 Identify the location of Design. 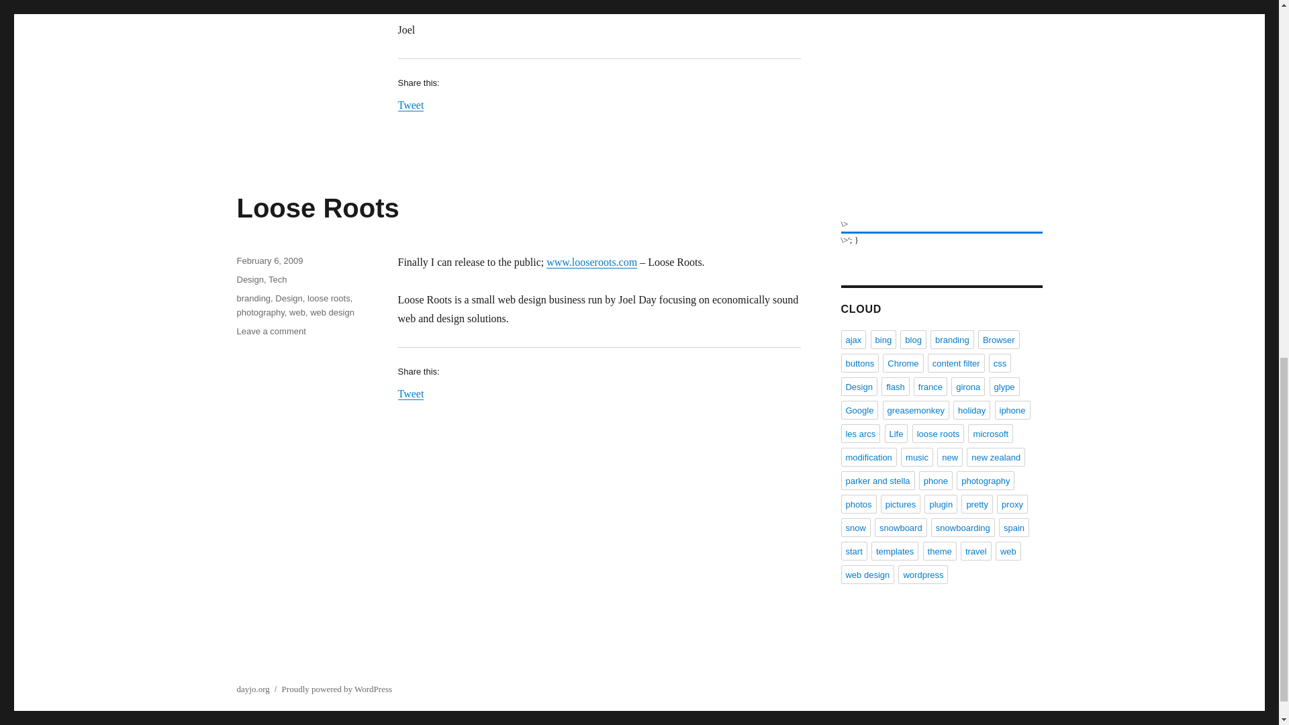
(271, 332).